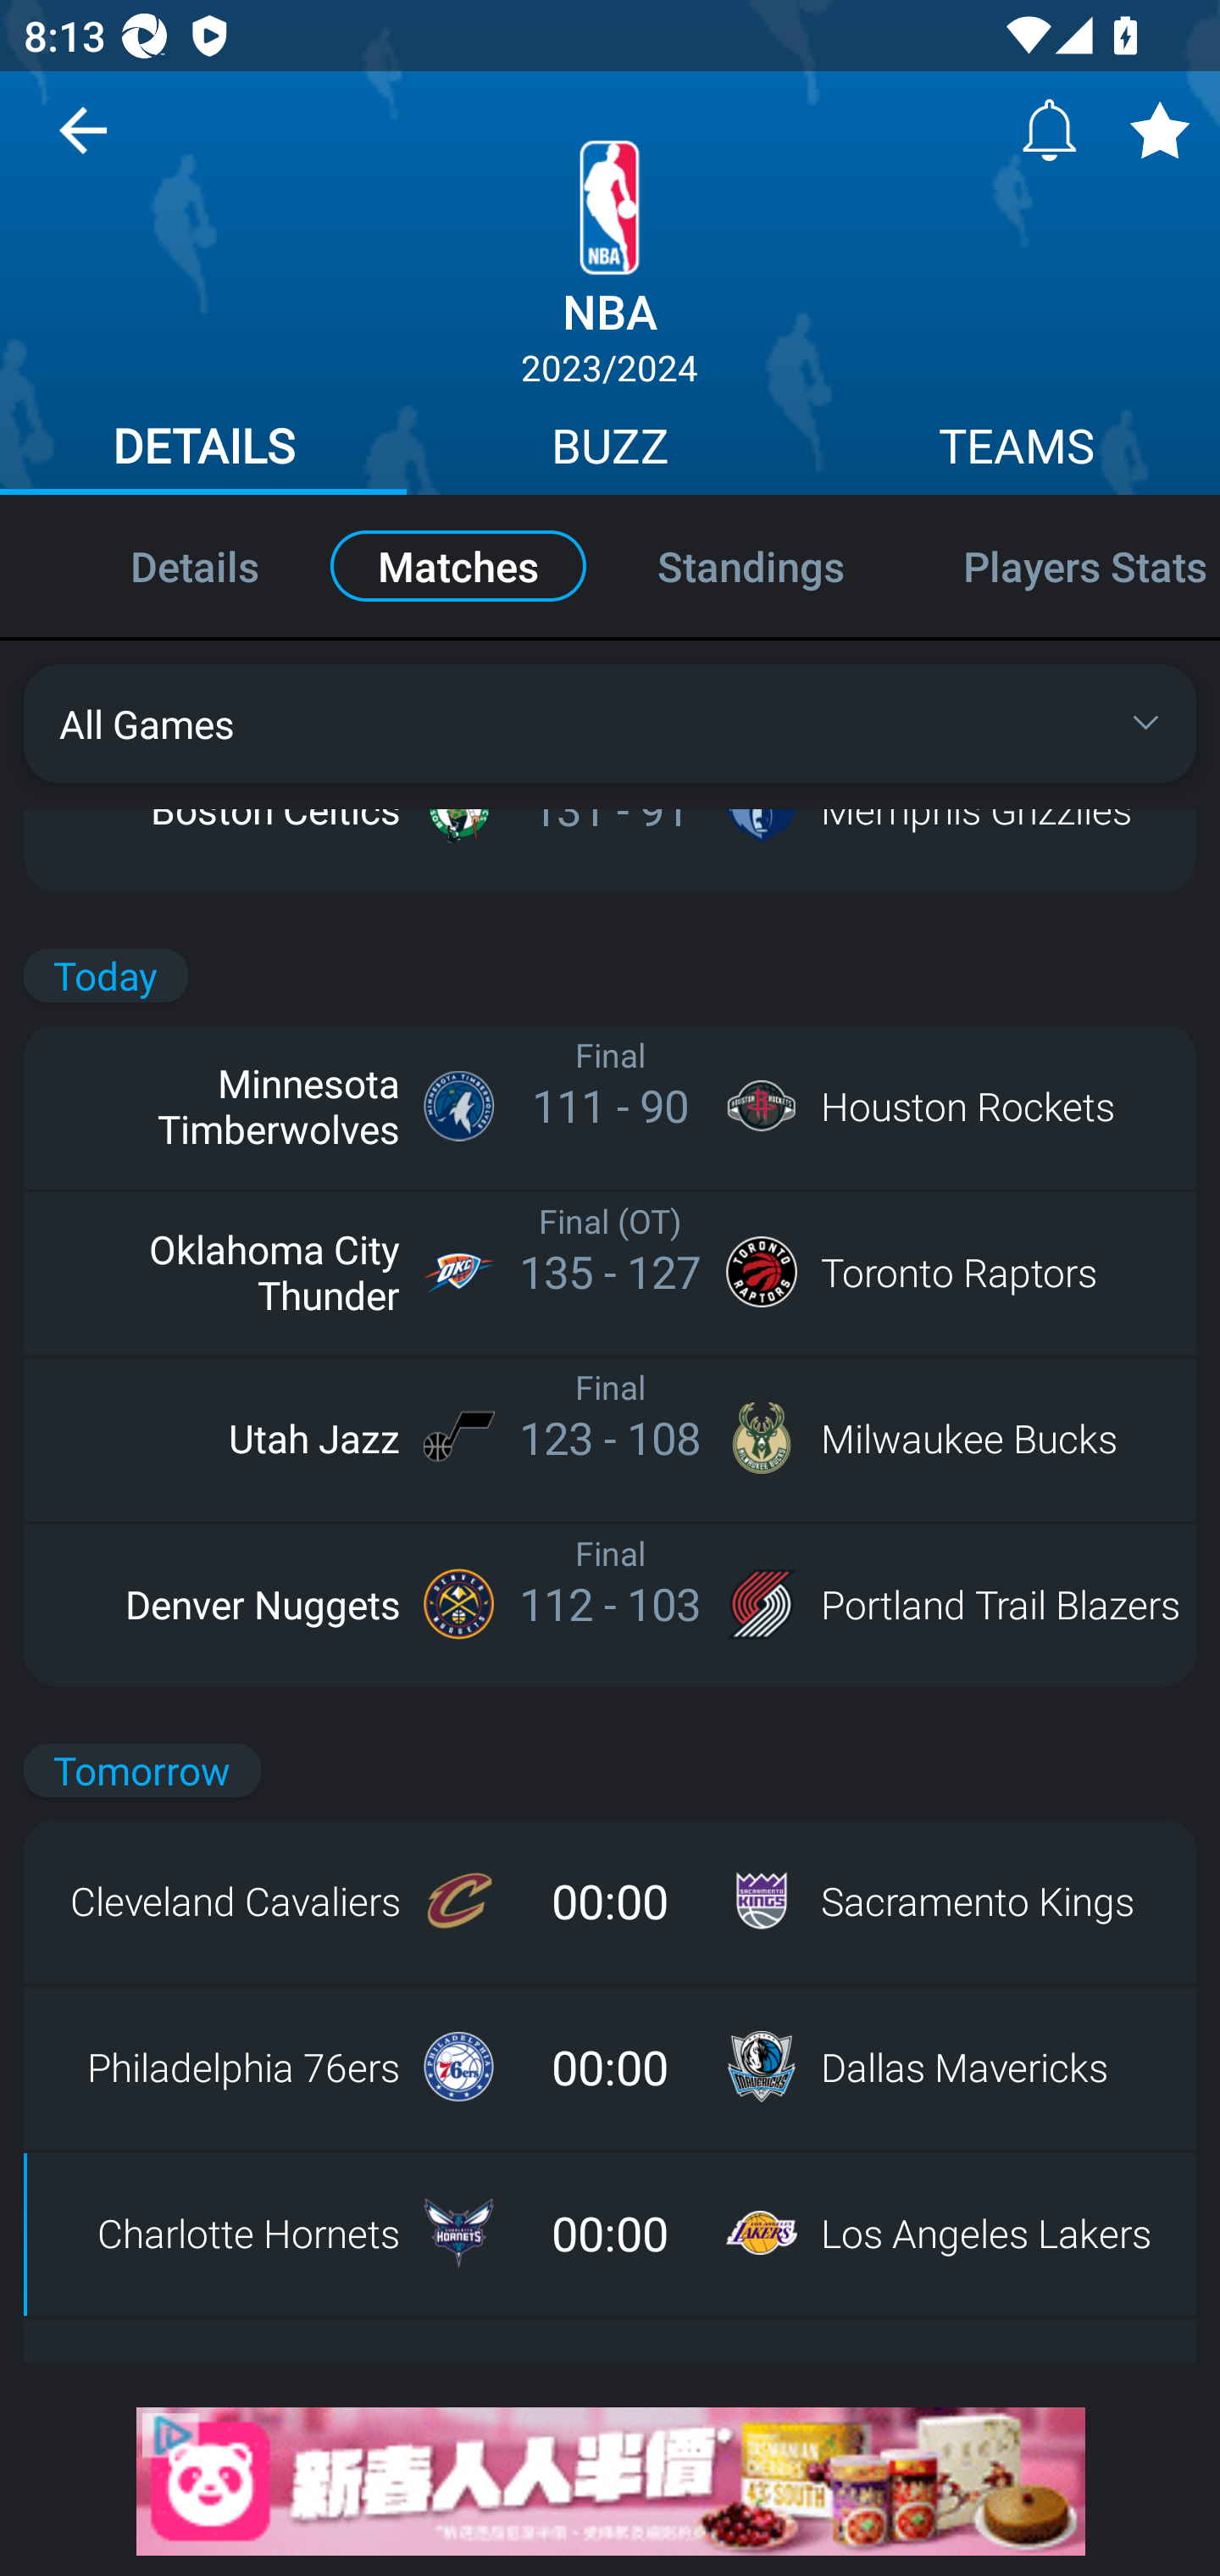  What do you see at coordinates (751, 564) in the screenshot?
I see `Standings` at bounding box center [751, 564].